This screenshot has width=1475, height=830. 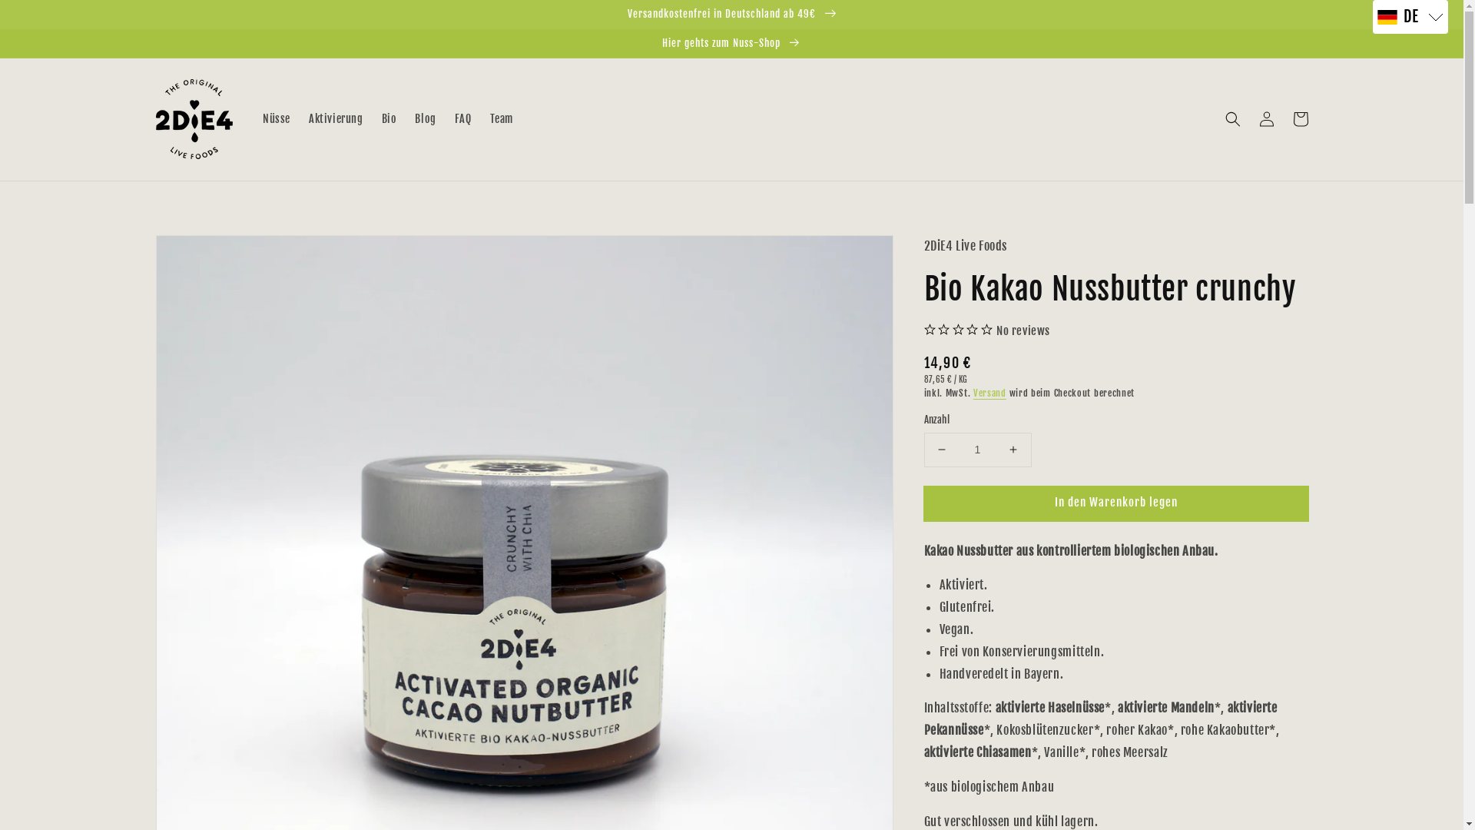 I want to click on Einloggen, so click(x=1266, y=119).